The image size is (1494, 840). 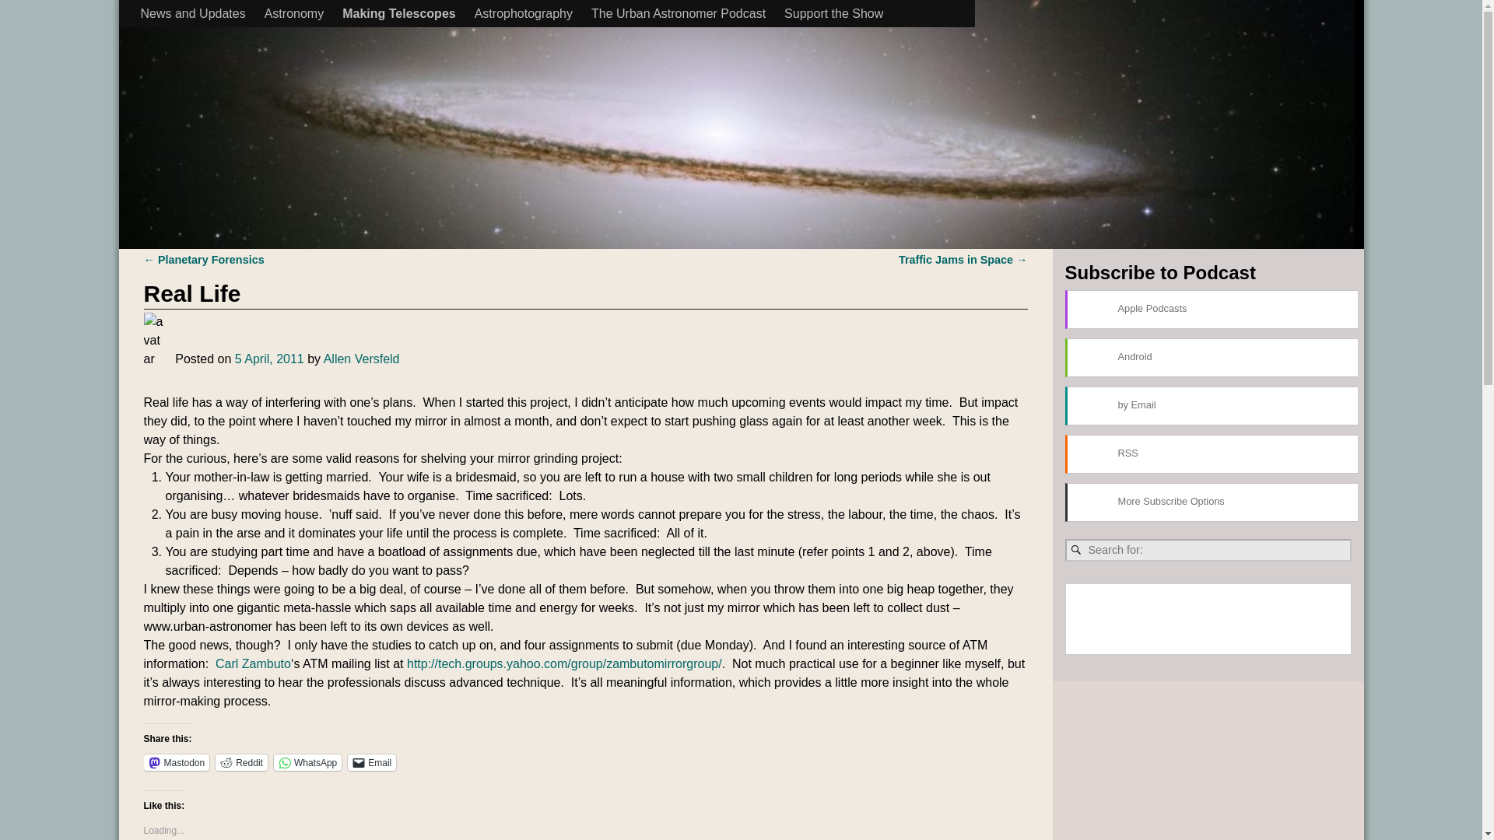 I want to click on Astronomy, so click(x=294, y=13).